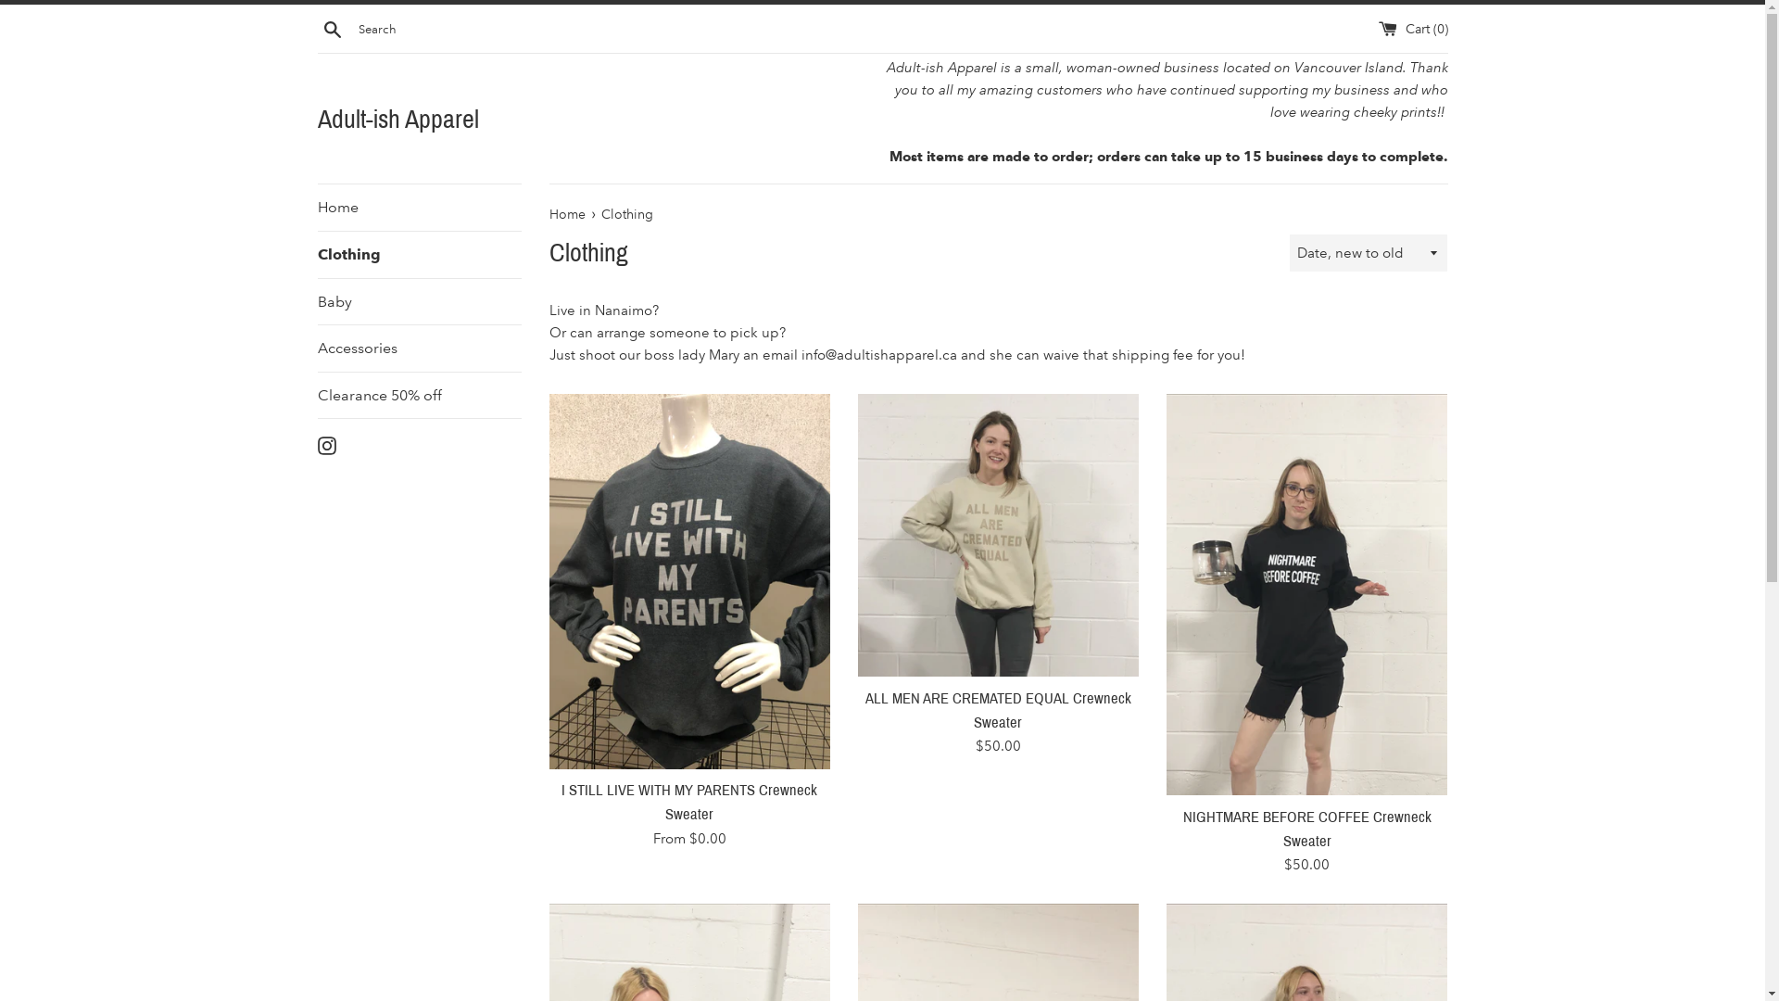 Image resolution: width=1779 pixels, height=1001 pixels. I want to click on ALL MEN ARE CREMATED EQUAL Crewneck Sweater, so click(999, 536).